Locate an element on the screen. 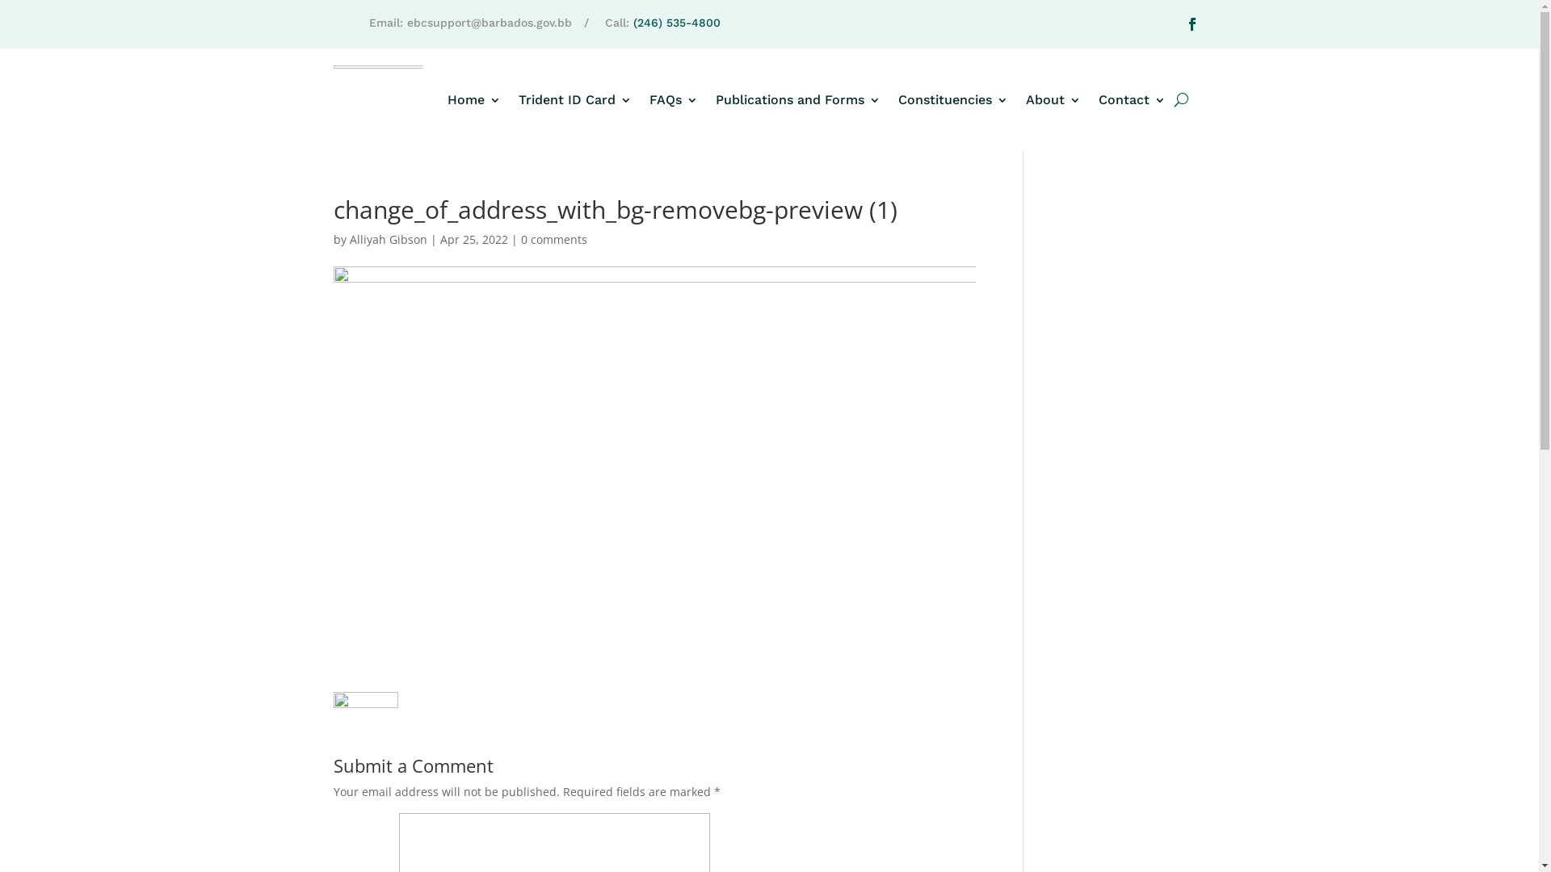 This screenshot has width=1551, height=872. (246) 535-4800 is located at coordinates (677, 23).